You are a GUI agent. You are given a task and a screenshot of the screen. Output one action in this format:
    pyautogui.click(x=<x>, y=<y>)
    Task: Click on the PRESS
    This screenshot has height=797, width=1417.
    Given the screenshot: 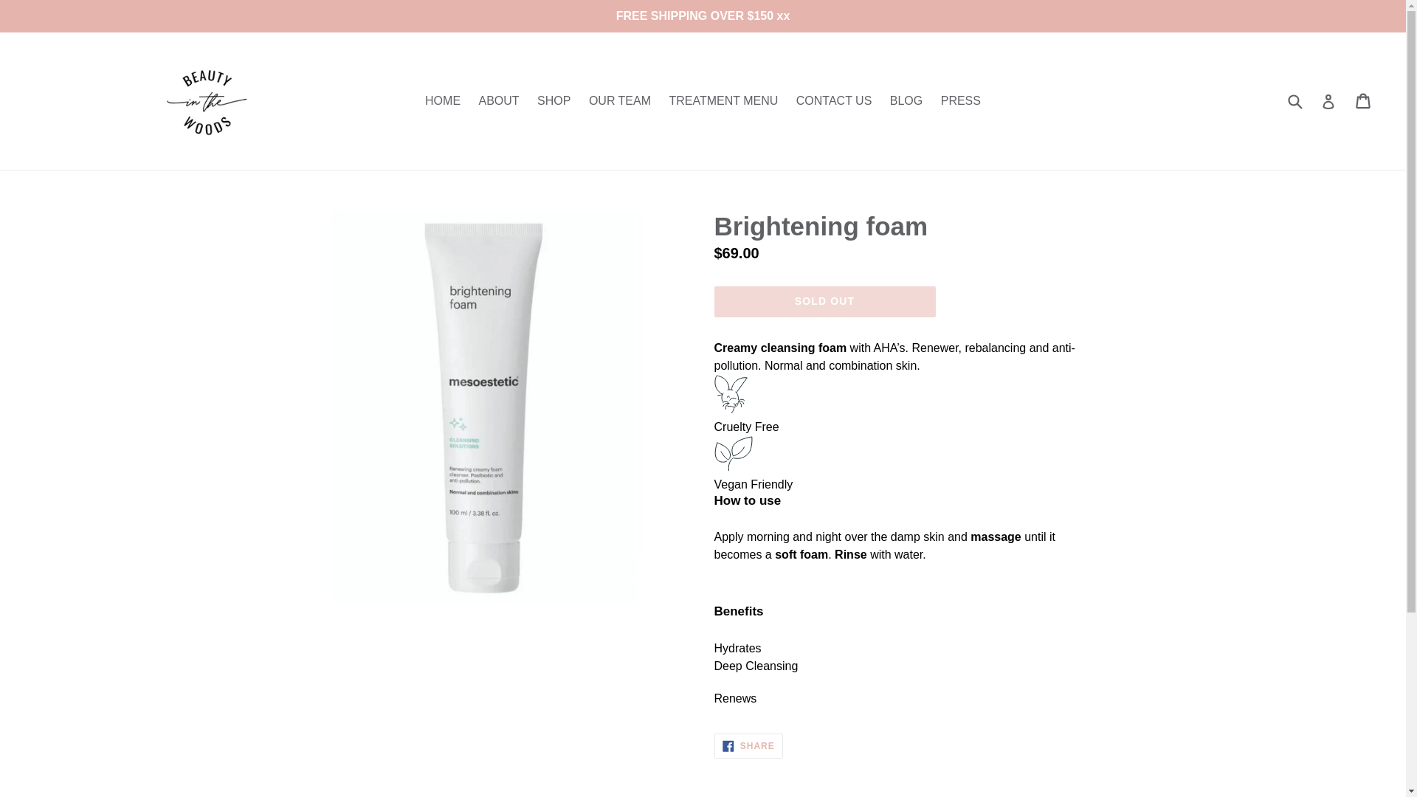 What is the action you would take?
    pyautogui.click(x=723, y=101)
    